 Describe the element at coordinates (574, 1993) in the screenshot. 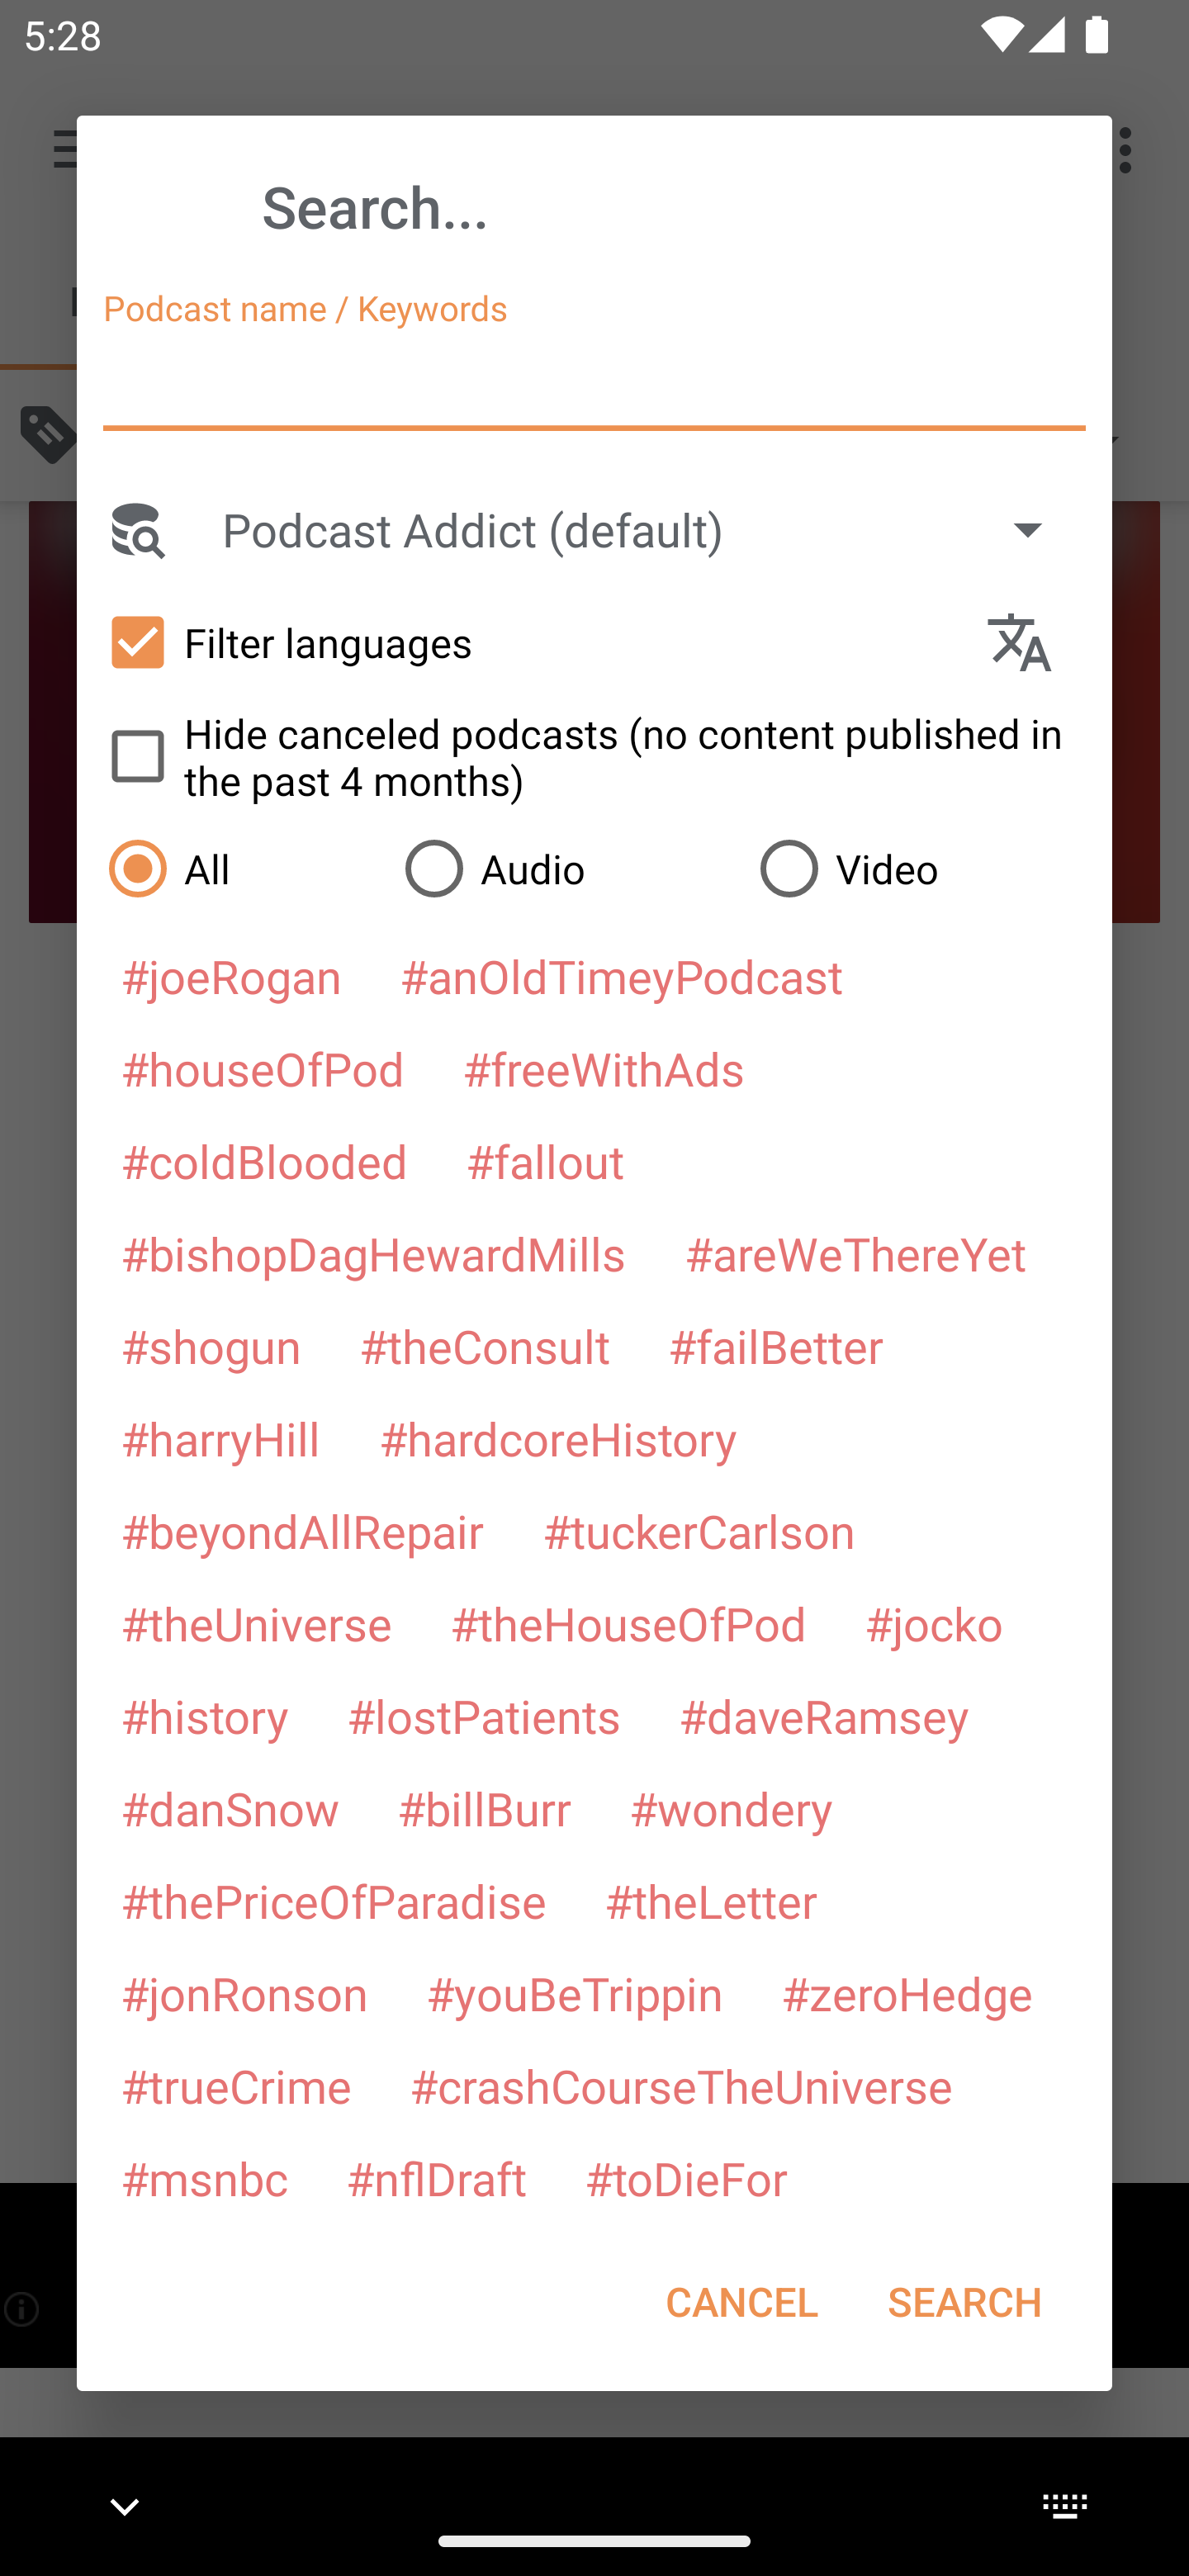

I see `#youBeTrippin` at that location.